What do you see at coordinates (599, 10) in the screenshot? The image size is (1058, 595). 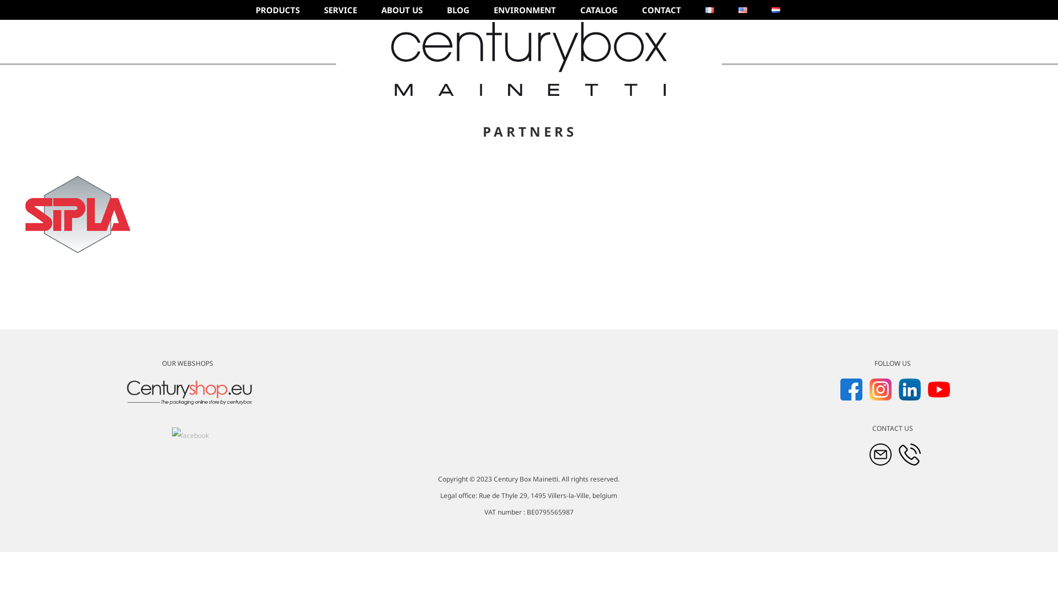 I see `CATALOG` at bounding box center [599, 10].